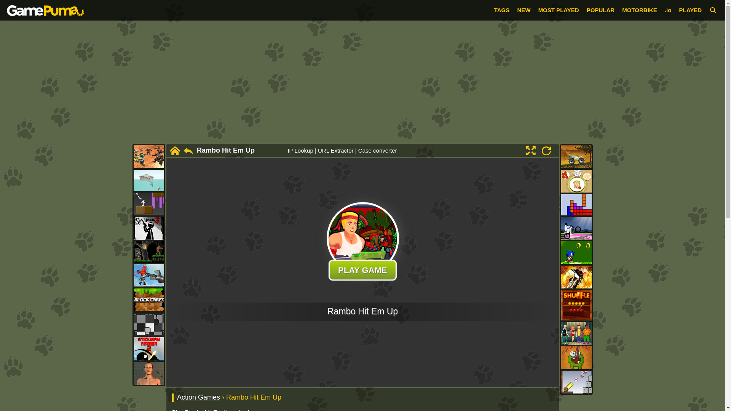  I want to click on Action Games, so click(198, 397).